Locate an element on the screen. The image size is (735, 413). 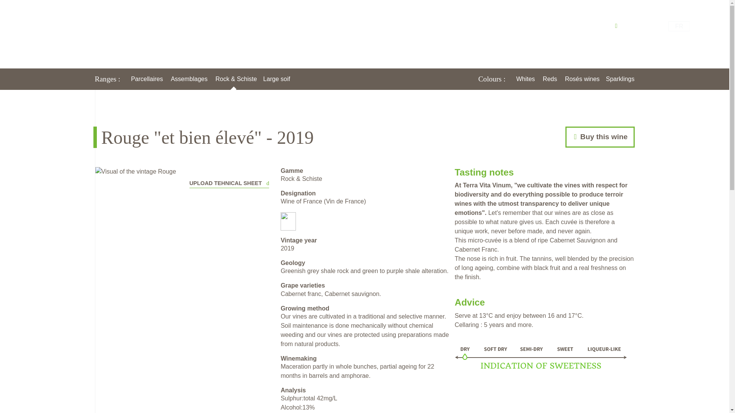
Large soif is located at coordinates (276, 79).